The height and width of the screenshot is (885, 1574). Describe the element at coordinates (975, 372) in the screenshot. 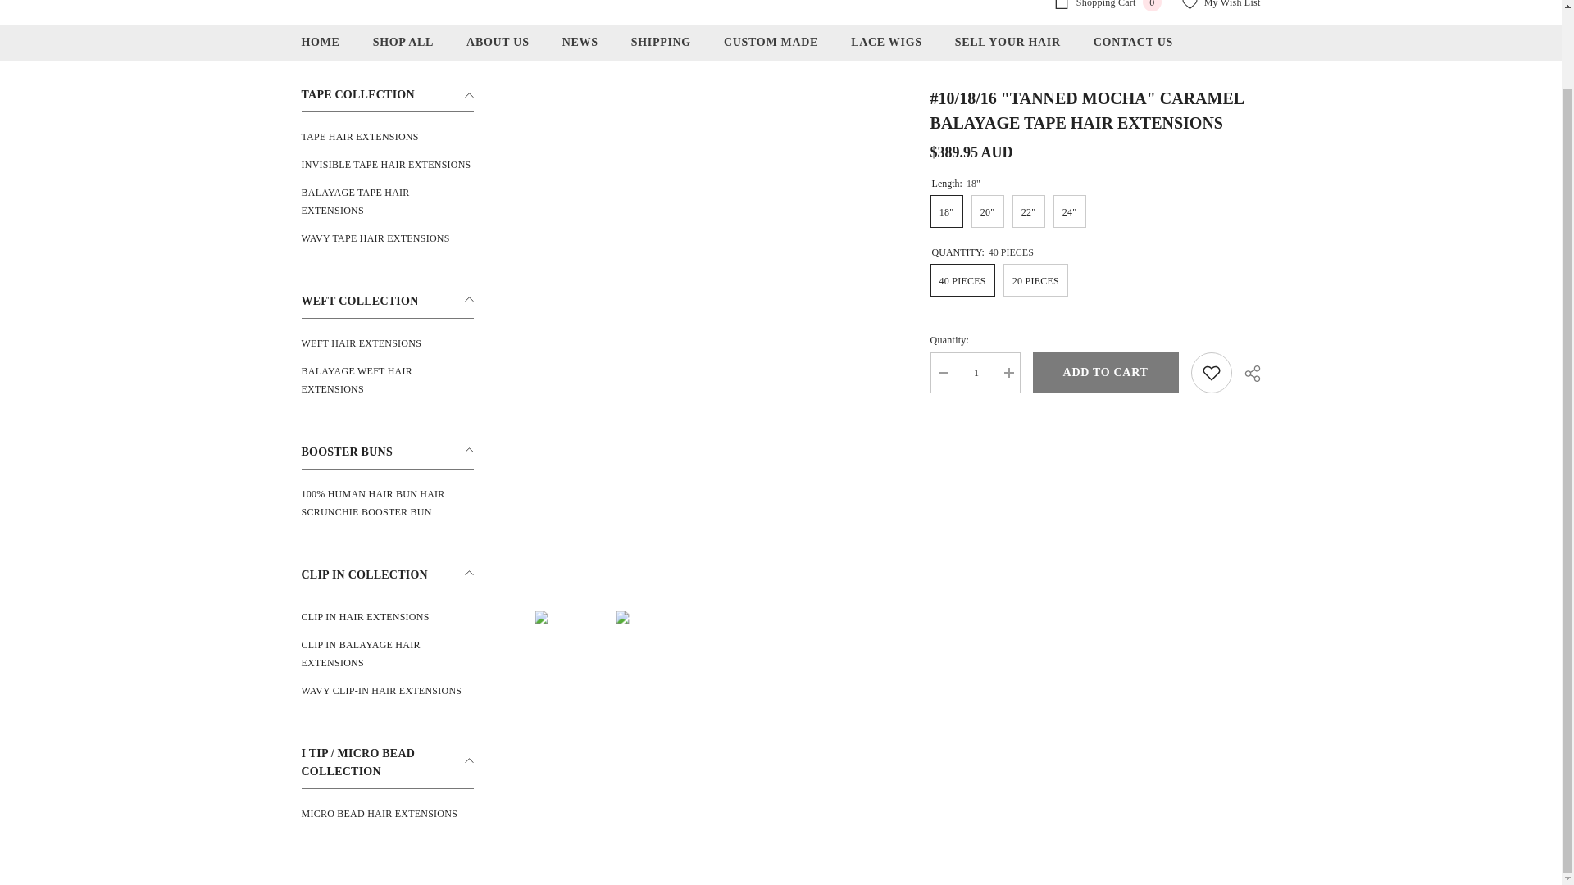

I see `1` at that location.